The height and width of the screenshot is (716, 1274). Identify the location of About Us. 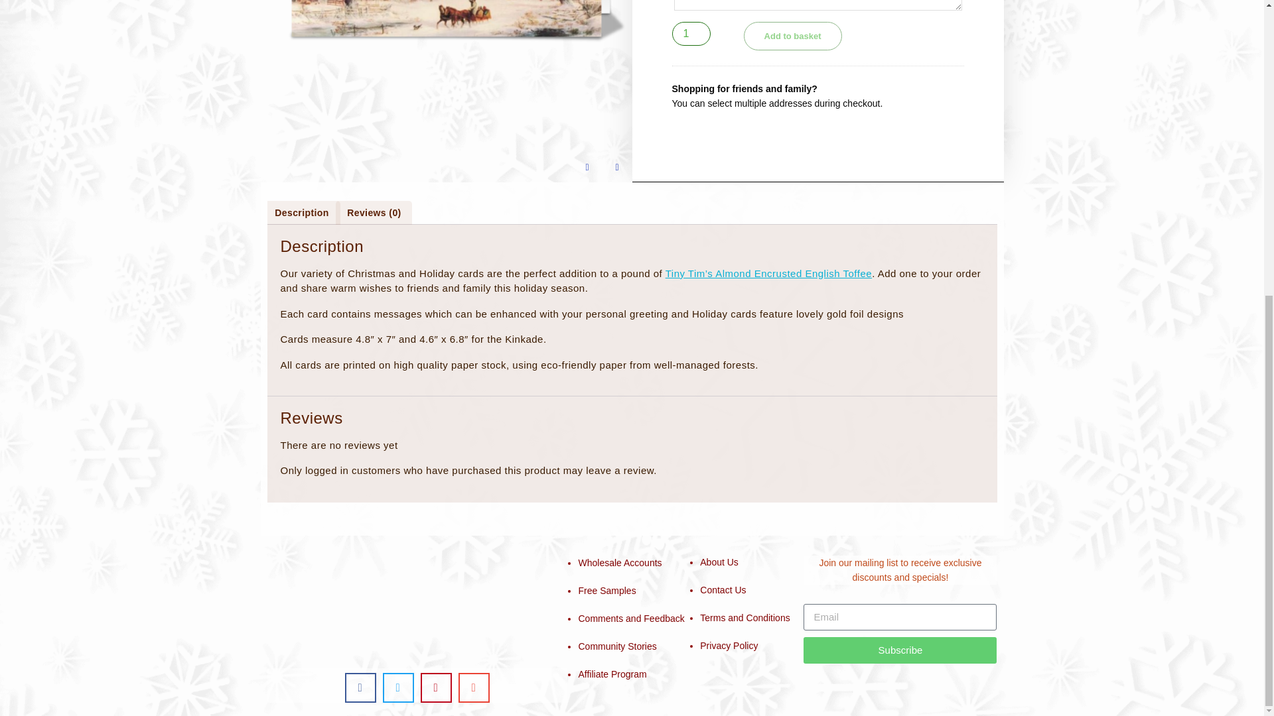
(719, 562).